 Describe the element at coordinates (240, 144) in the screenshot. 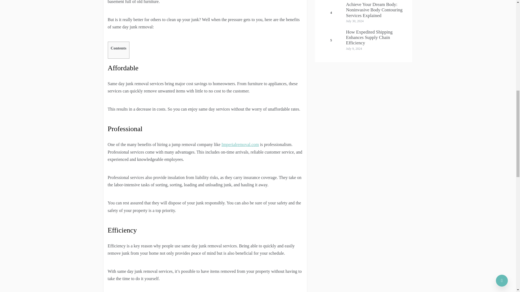

I see `Imperialremoval.com` at that location.